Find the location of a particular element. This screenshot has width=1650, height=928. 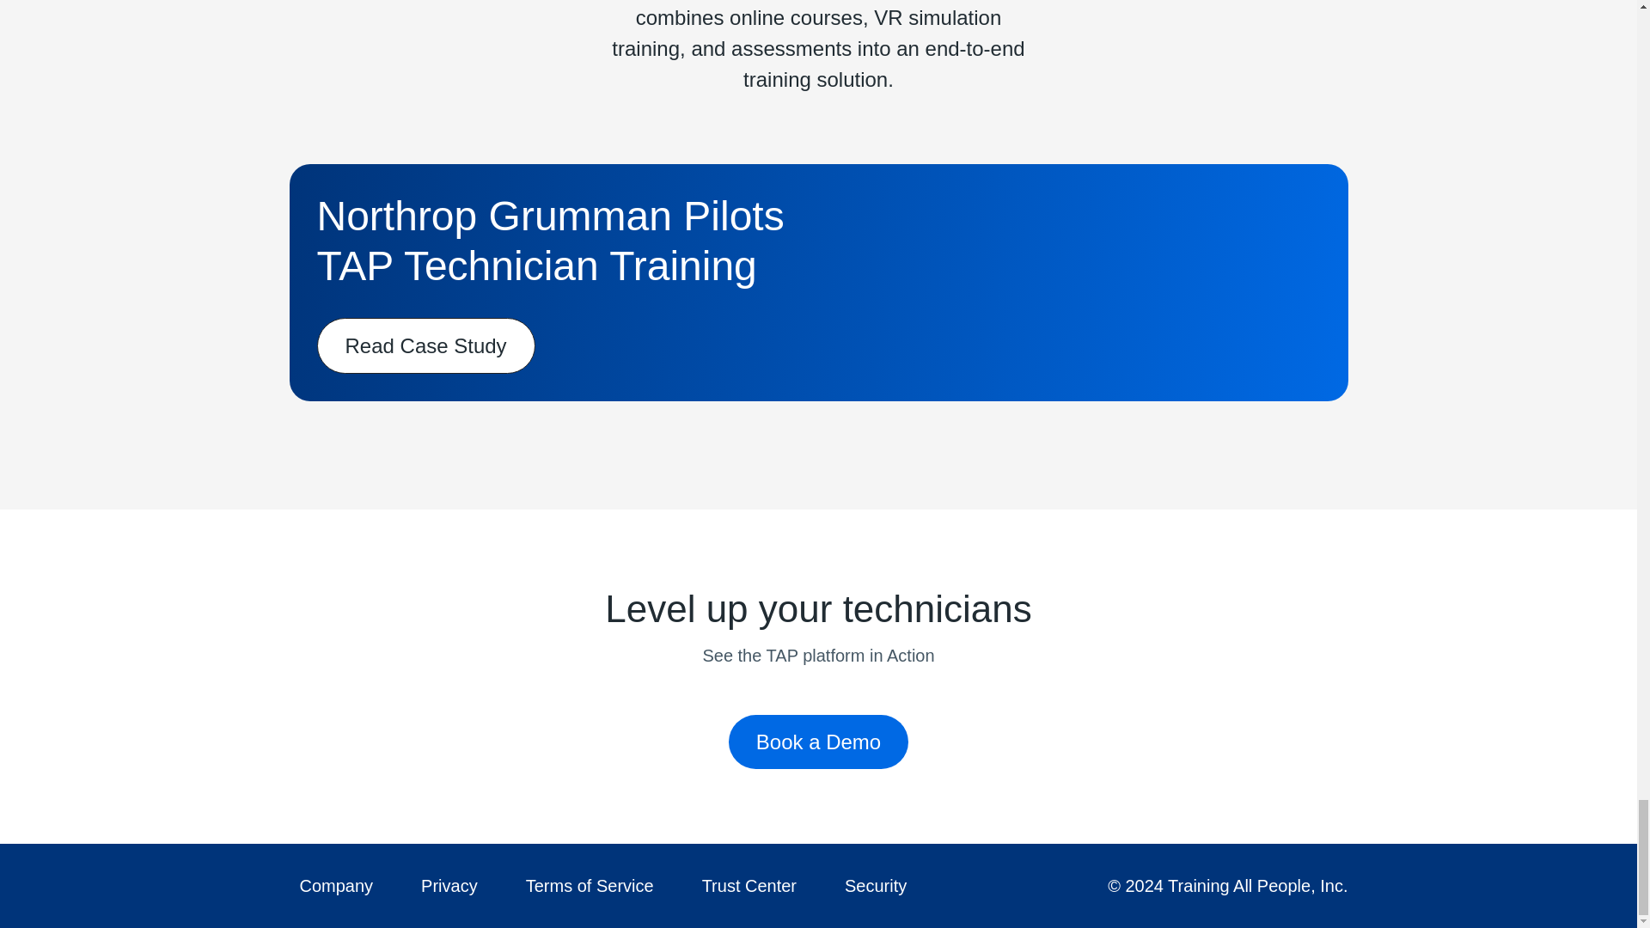

Trust Center is located at coordinates (749, 886).